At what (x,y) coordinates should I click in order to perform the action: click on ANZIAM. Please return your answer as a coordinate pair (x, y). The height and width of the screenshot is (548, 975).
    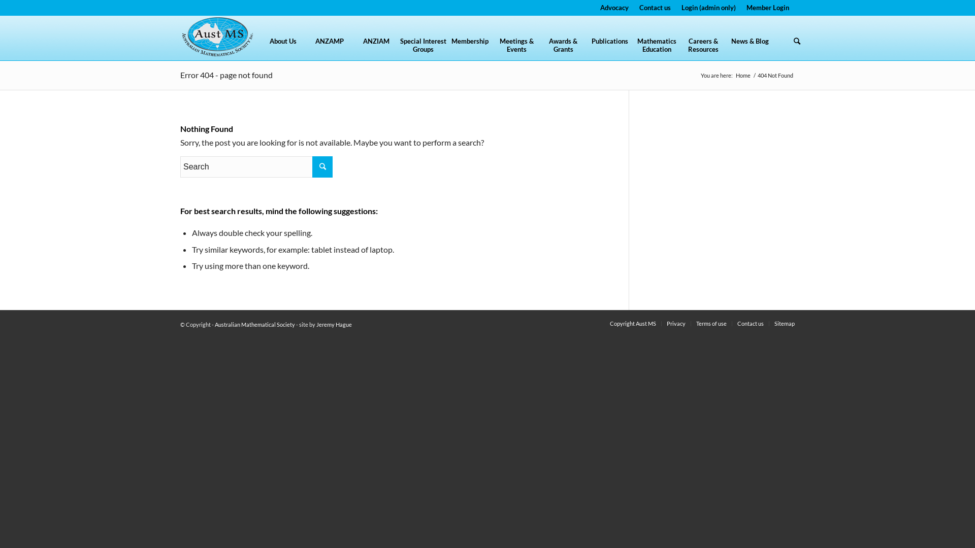
    Looking at the image, I should click on (376, 48).